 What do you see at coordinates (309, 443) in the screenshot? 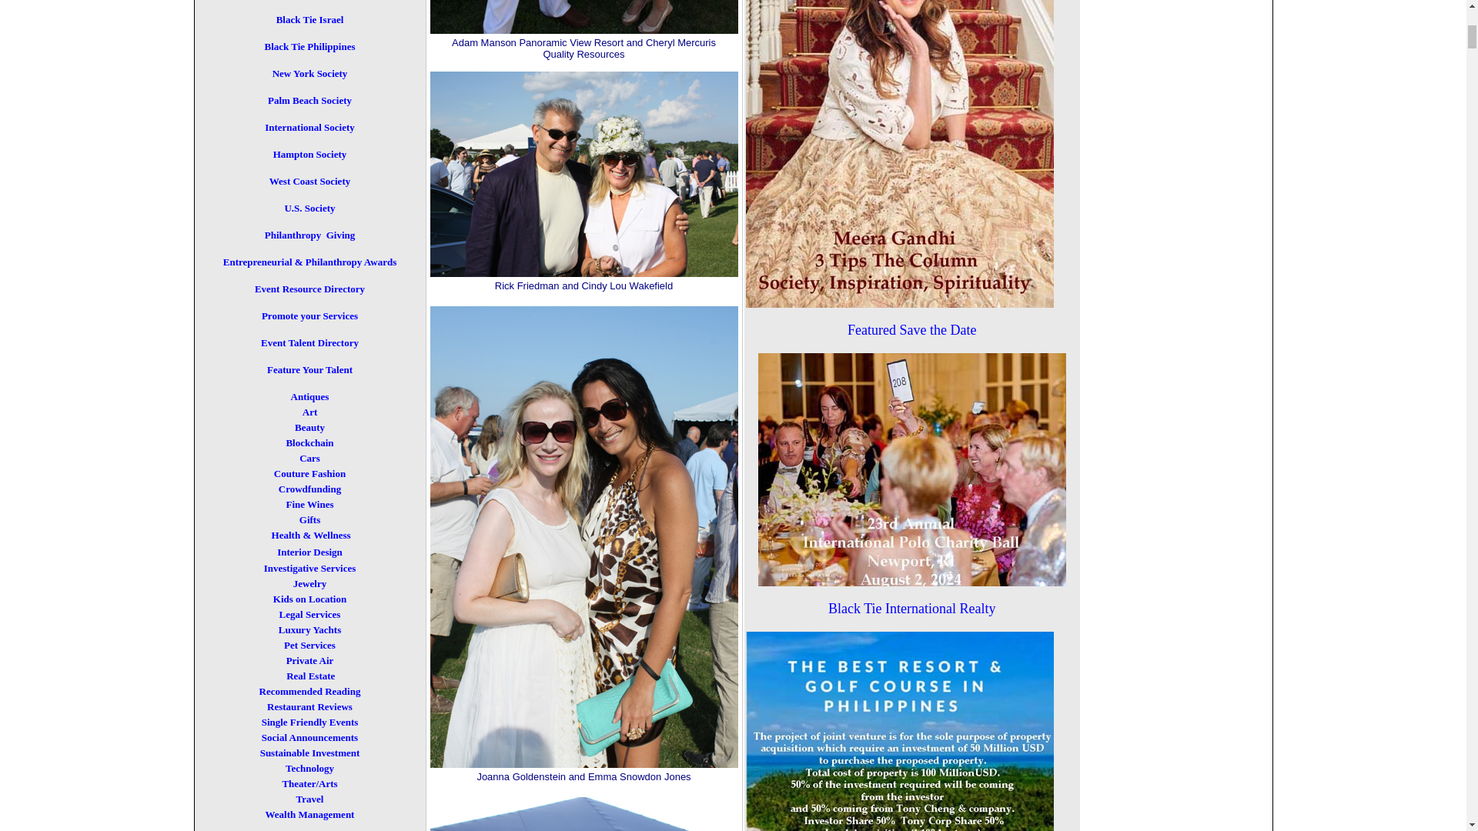
I see `Blockchain` at bounding box center [309, 443].